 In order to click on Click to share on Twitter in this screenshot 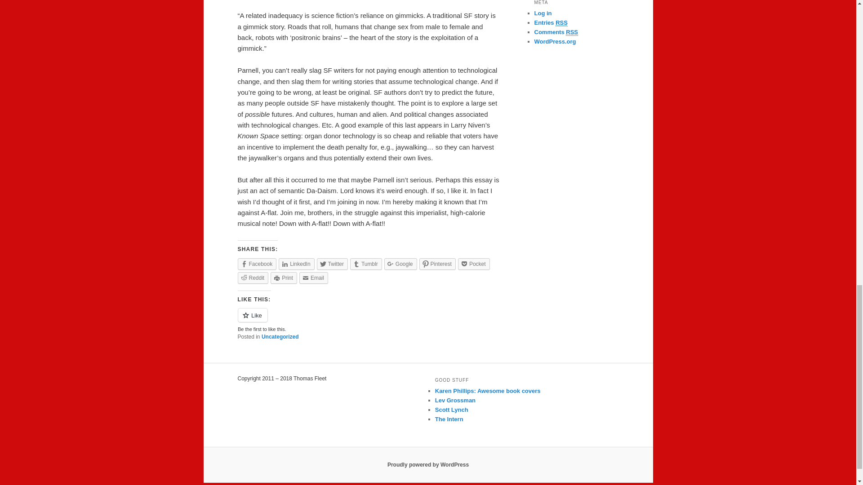, I will do `click(332, 264)`.